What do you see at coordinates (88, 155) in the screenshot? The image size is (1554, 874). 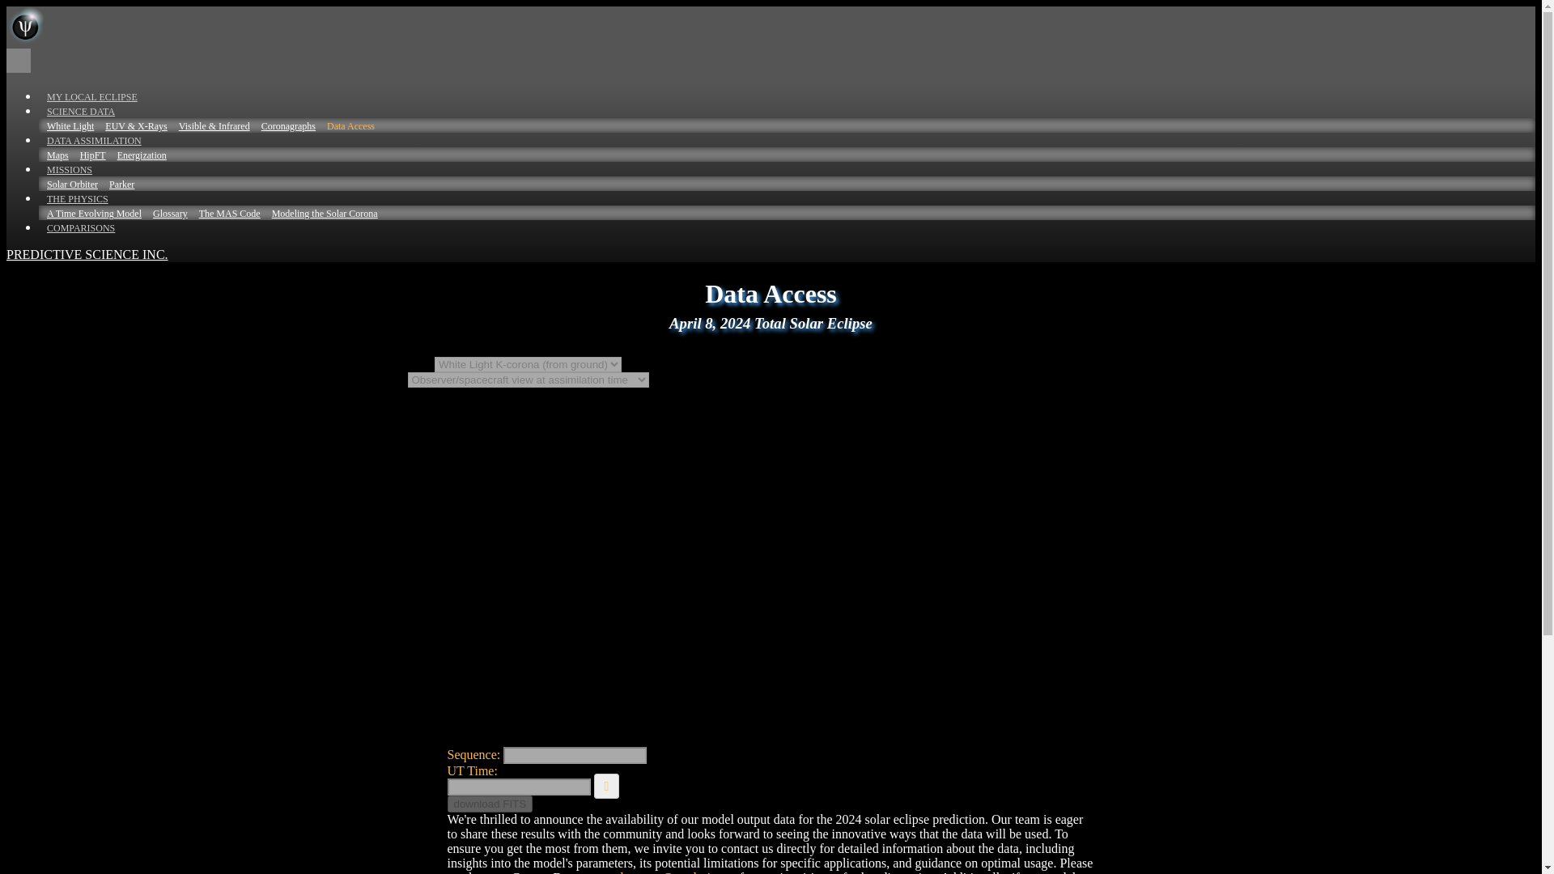 I see `HipFT` at bounding box center [88, 155].